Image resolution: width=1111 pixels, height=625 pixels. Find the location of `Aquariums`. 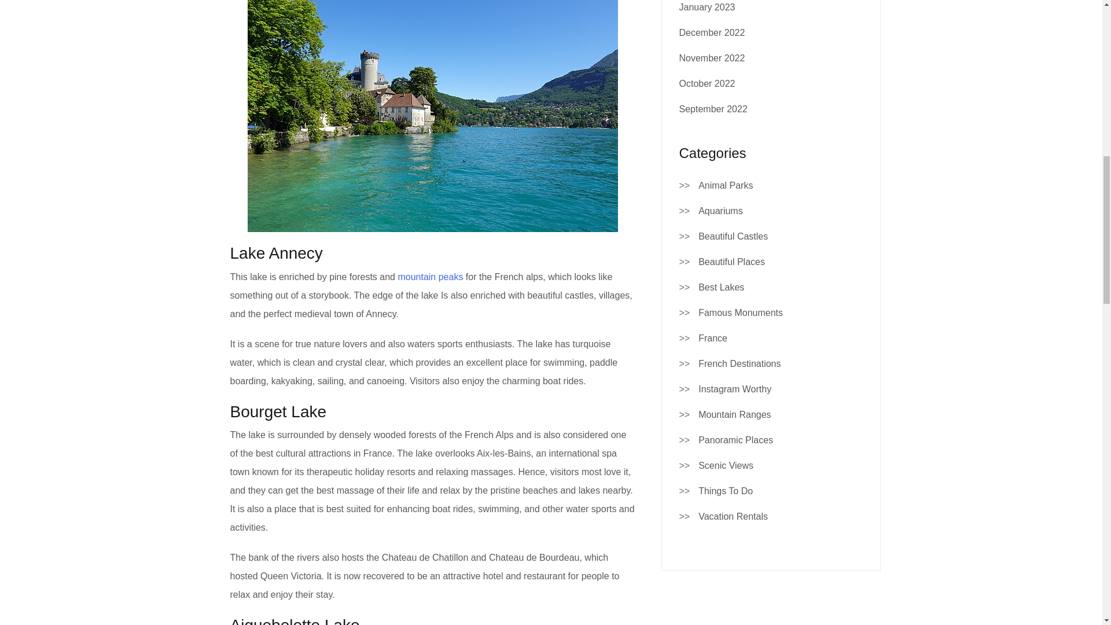

Aquariums is located at coordinates (720, 211).